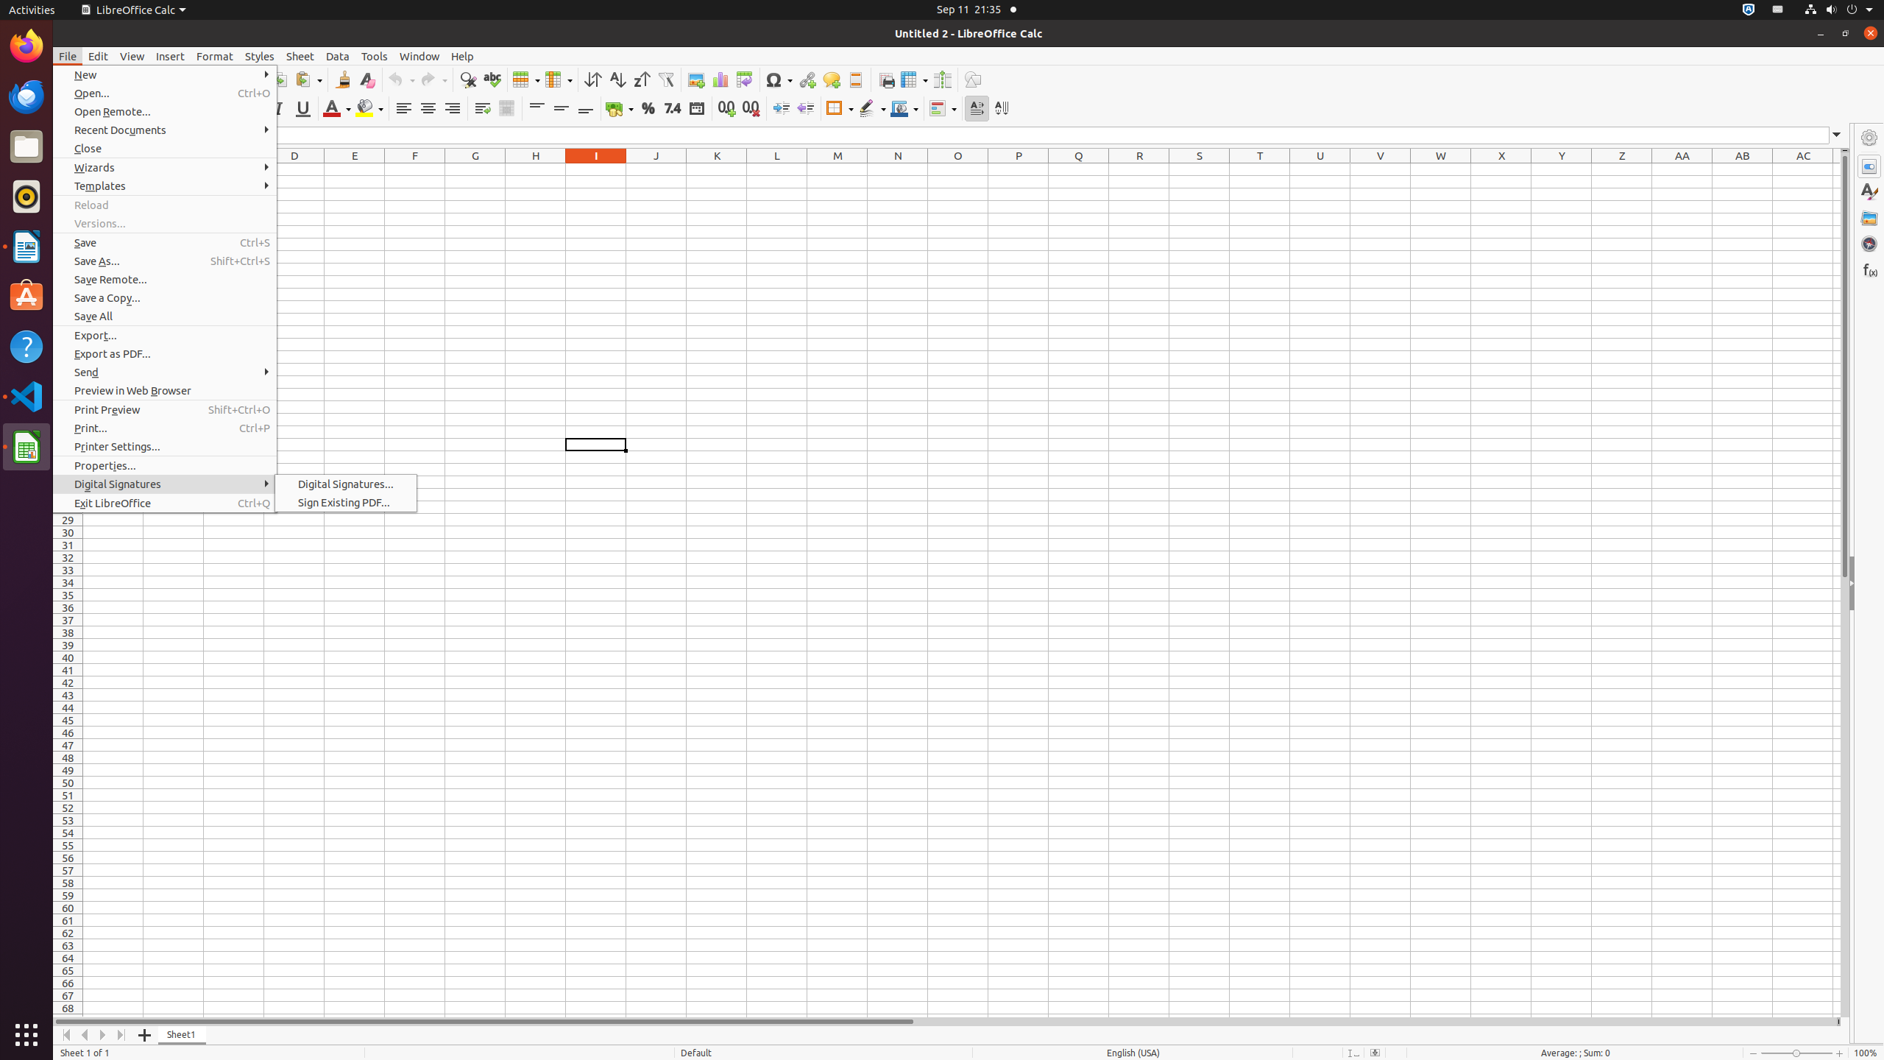 The image size is (1884, 1060). What do you see at coordinates (165, 336) in the screenshot?
I see `Export...` at bounding box center [165, 336].